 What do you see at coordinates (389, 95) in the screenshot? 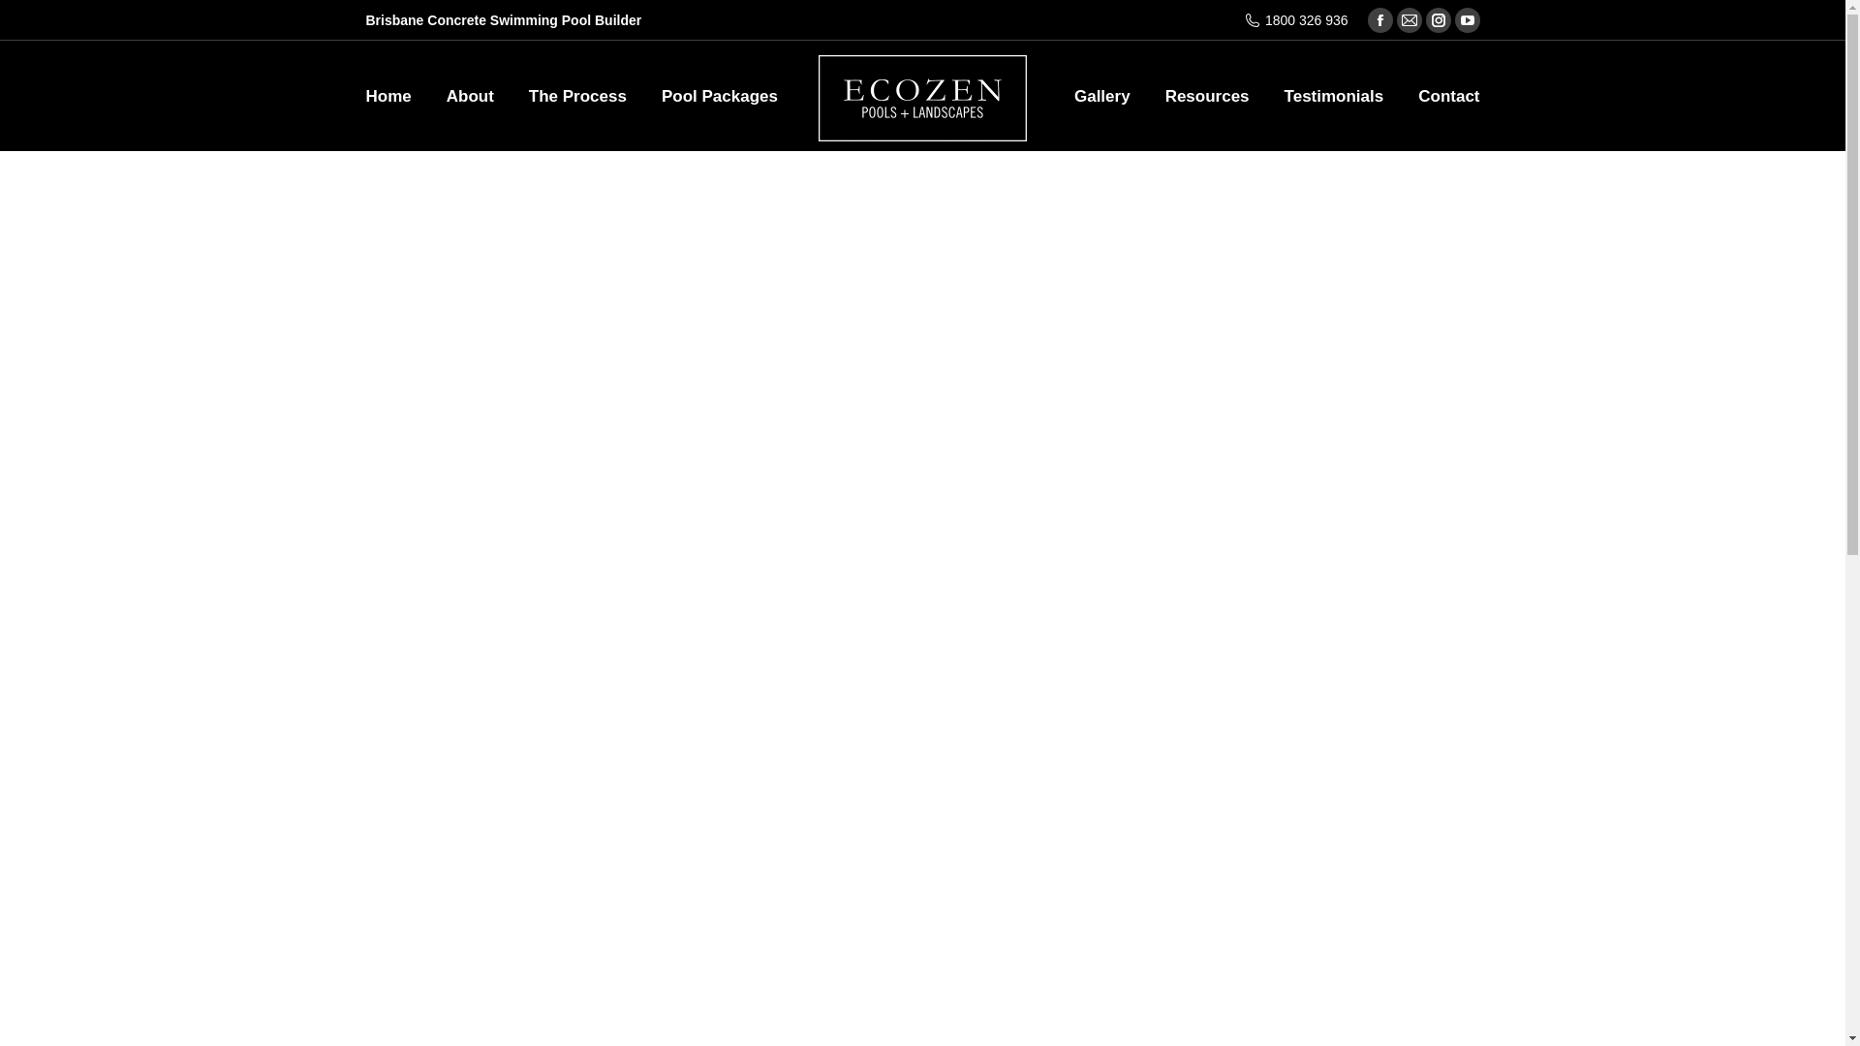
I see `Home` at bounding box center [389, 95].